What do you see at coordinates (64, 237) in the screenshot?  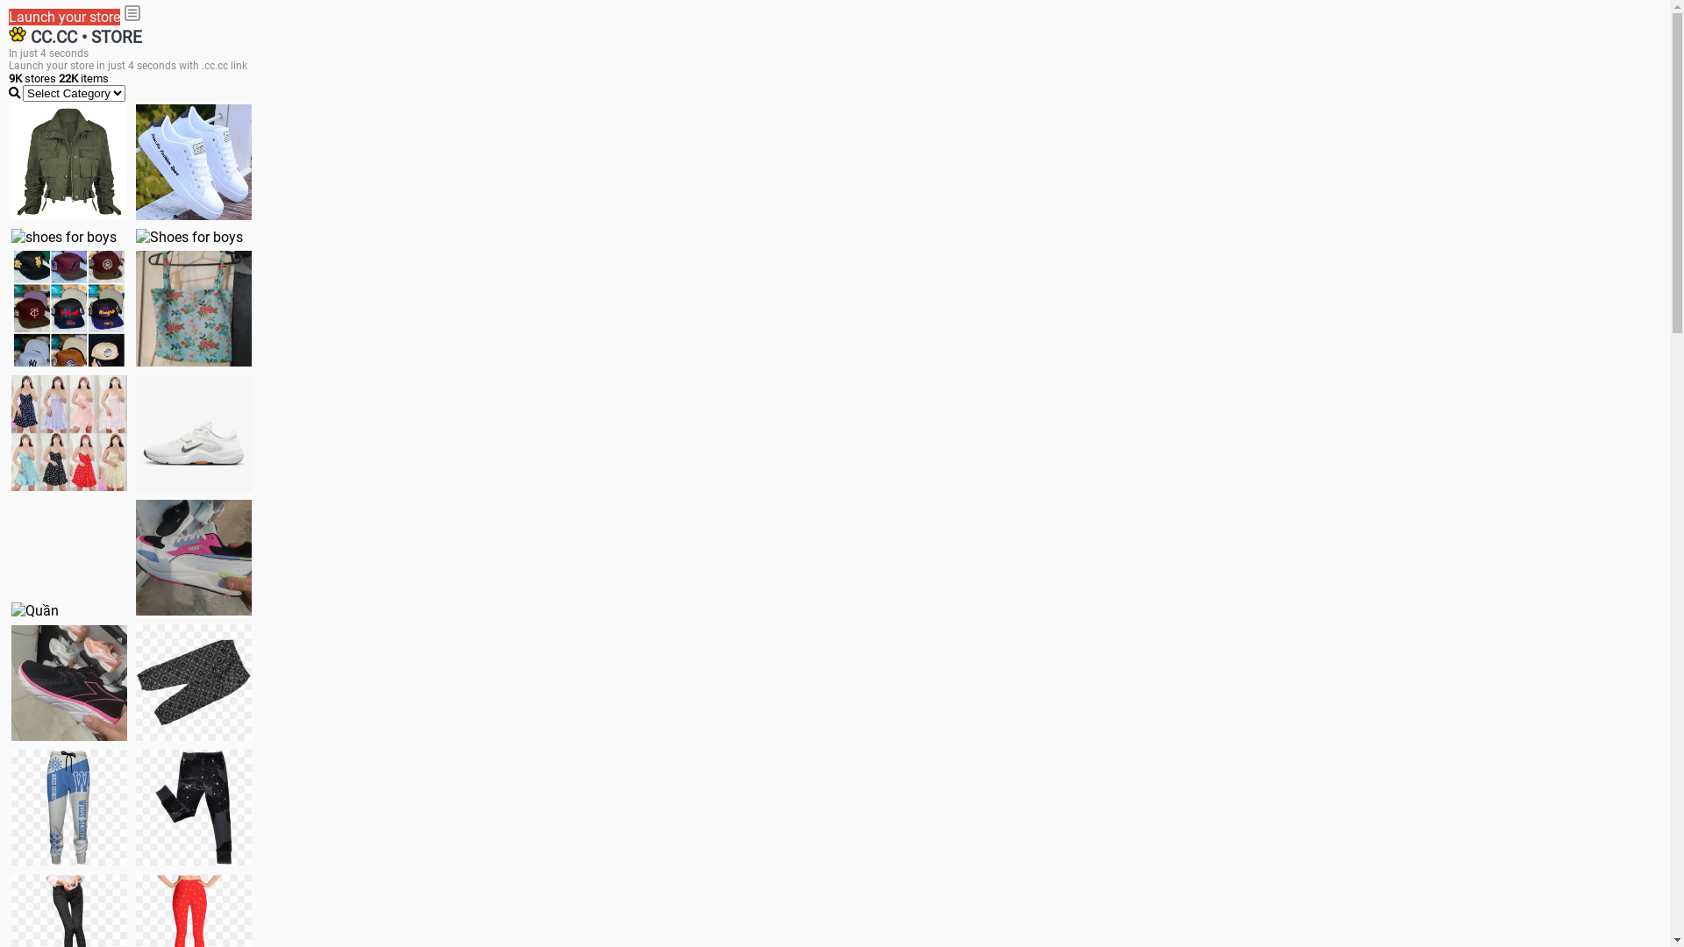 I see `shoes for boys` at bounding box center [64, 237].